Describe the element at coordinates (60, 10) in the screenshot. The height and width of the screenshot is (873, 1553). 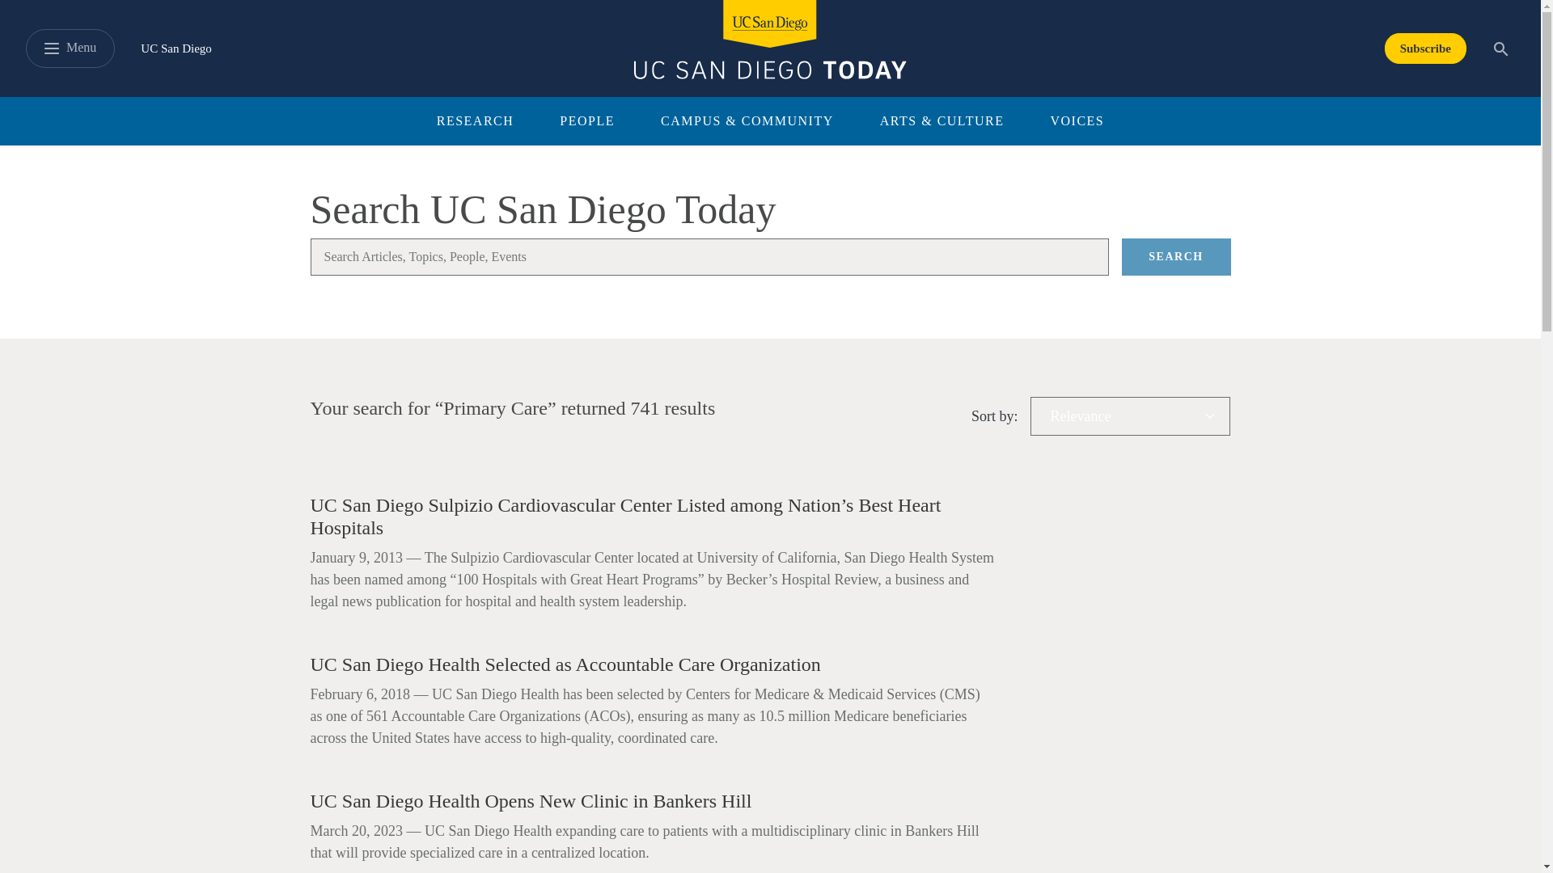
I see `Skip to main content` at that location.